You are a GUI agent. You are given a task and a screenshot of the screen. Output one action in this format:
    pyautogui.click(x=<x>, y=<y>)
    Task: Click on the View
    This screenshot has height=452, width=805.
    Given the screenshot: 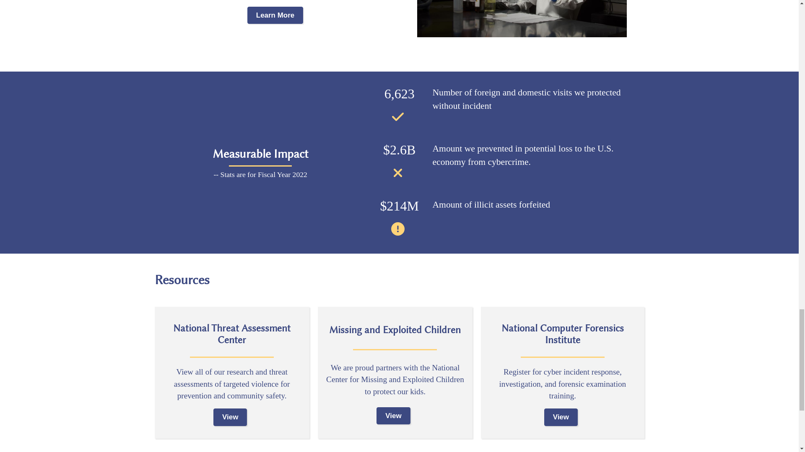 What is the action you would take?
    pyautogui.click(x=393, y=416)
    